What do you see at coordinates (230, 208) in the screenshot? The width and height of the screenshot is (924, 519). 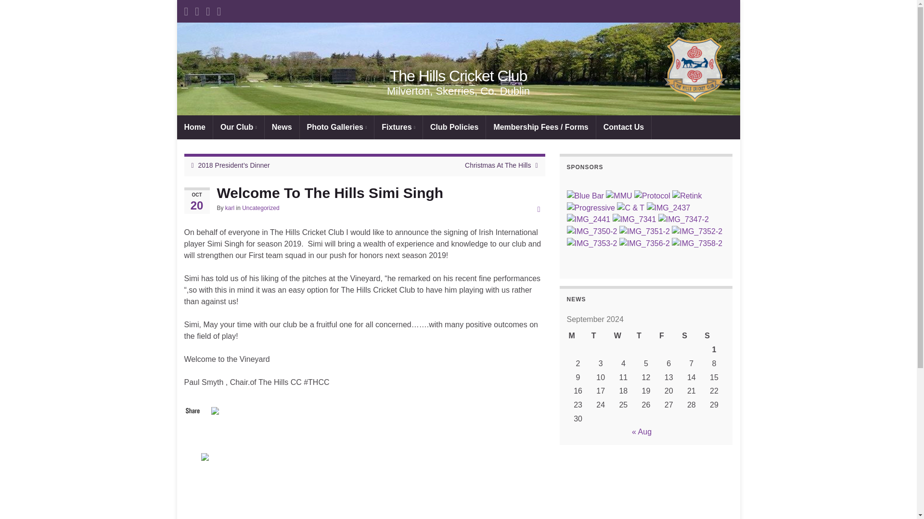 I see `karl` at bounding box center [230, 208].